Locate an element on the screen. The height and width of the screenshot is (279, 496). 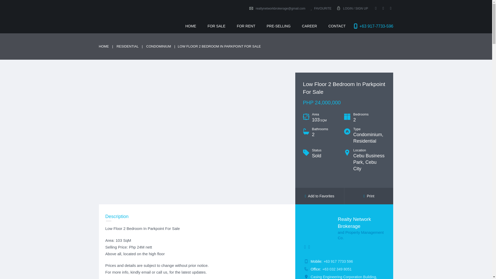
PRE-SELLING is located at coordinates (278, 26).